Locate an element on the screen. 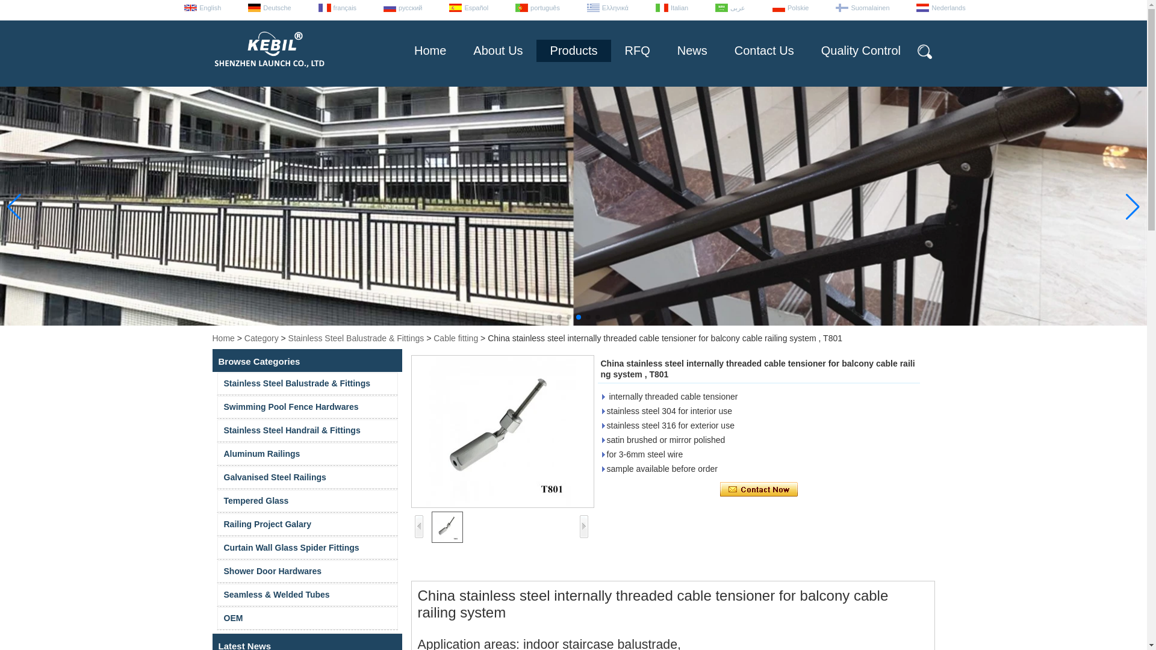 The image size is (1156, 650). Shenzhen Launch Co.,Ltd is located at coordinates (267, 72).